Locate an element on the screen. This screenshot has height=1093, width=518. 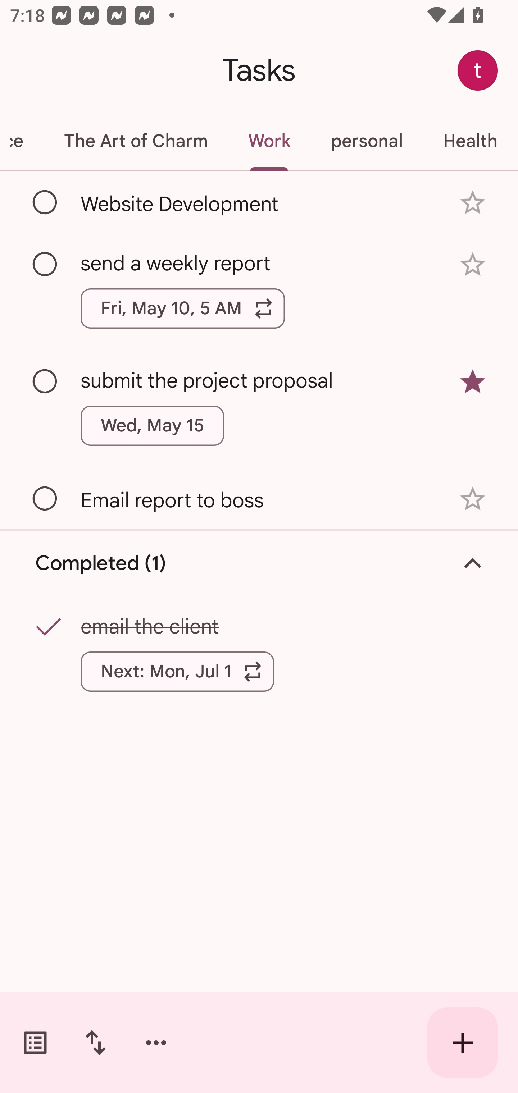
Add star is located at coordinates (473, 264).